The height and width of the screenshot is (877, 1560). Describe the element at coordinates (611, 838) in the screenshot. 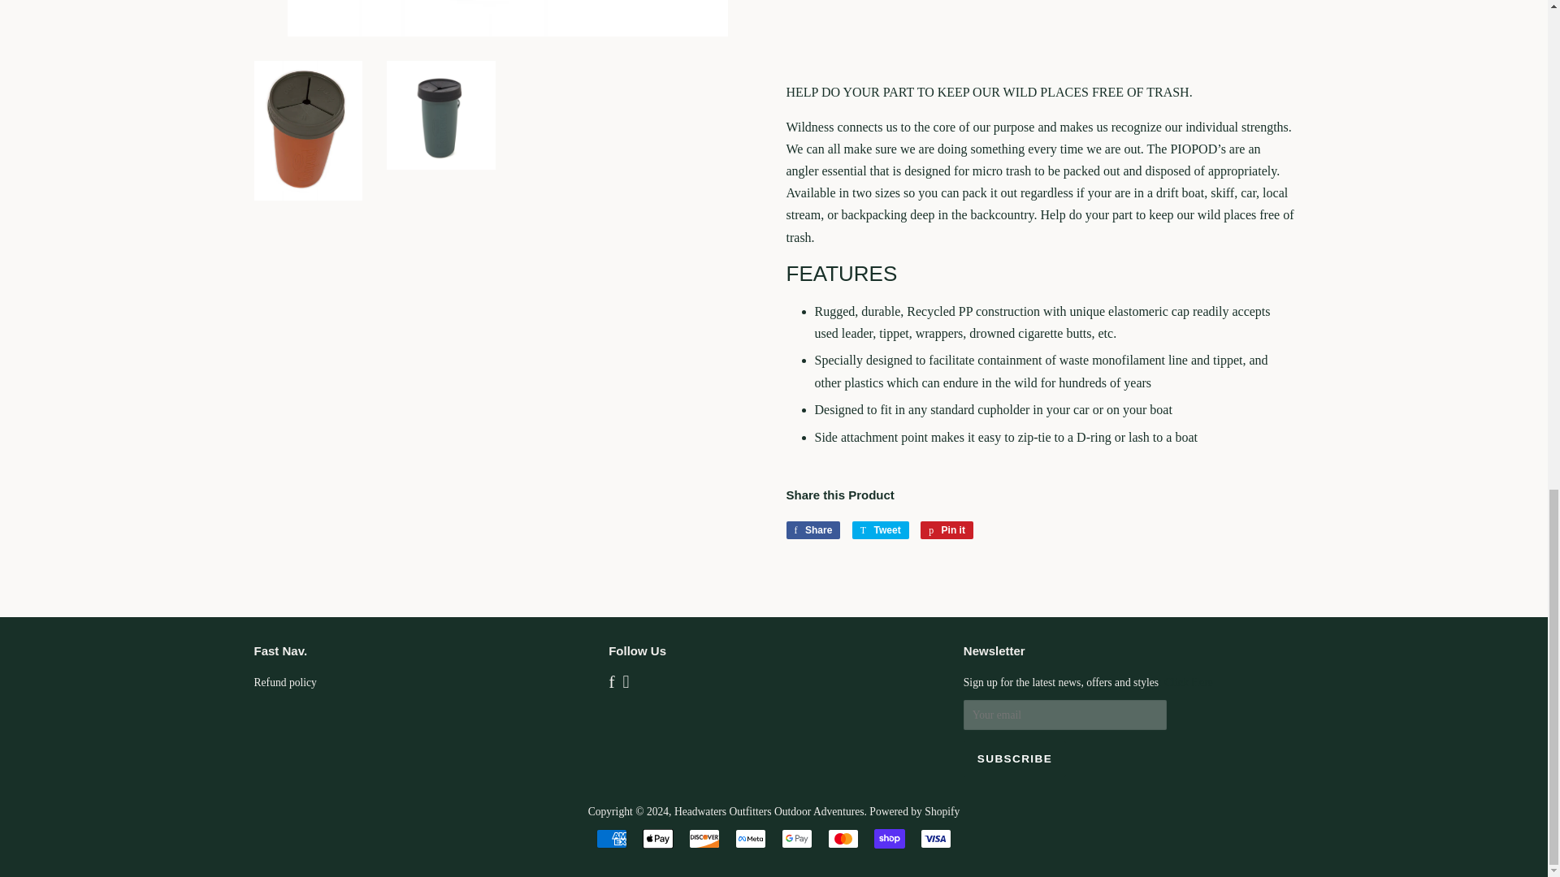

I see `American Express` at that location.